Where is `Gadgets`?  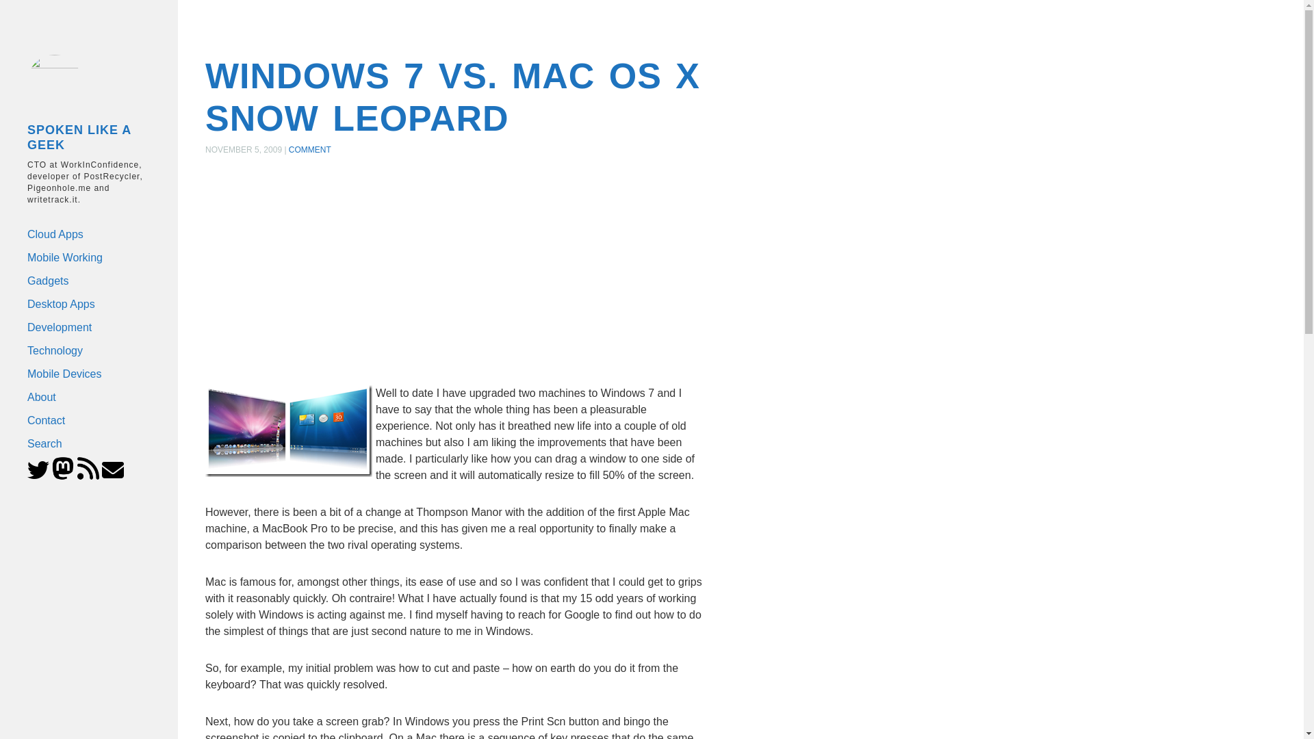
Gadgets is located at coordinates (77, 281).